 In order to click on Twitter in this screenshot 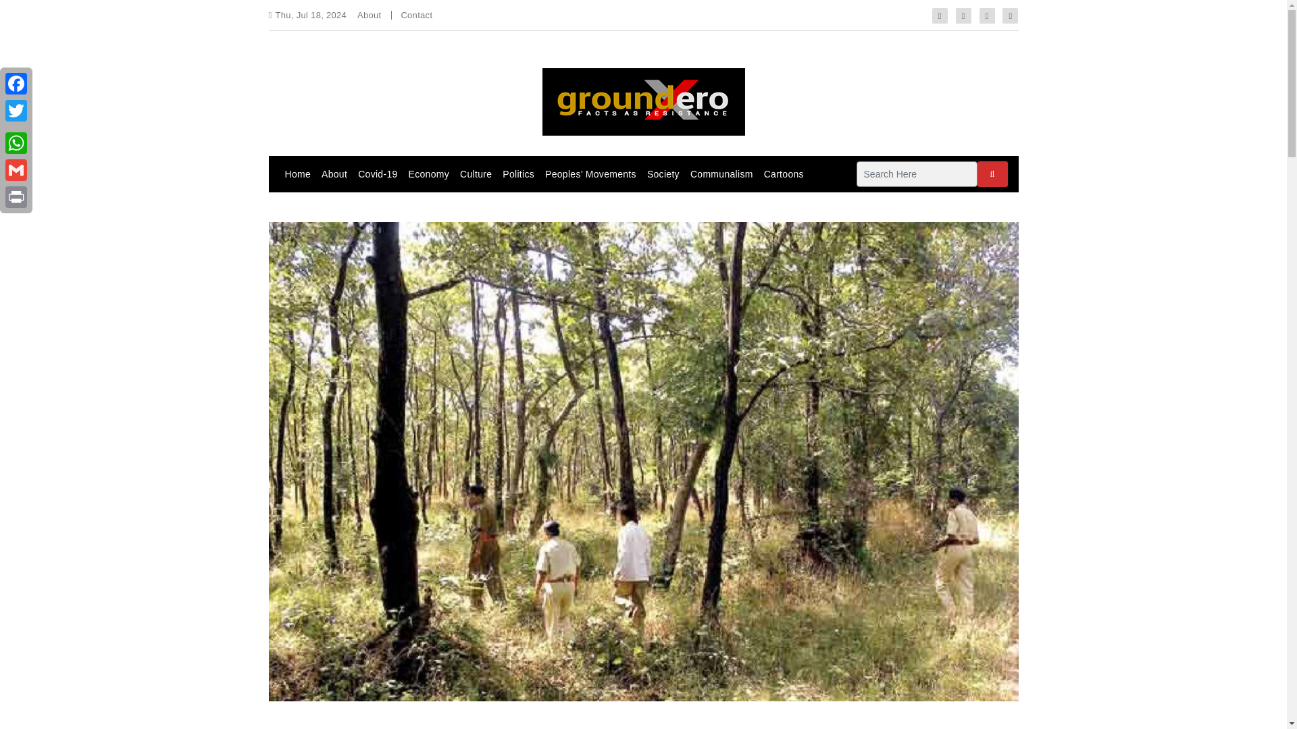, I will do `click(16, 110)`.